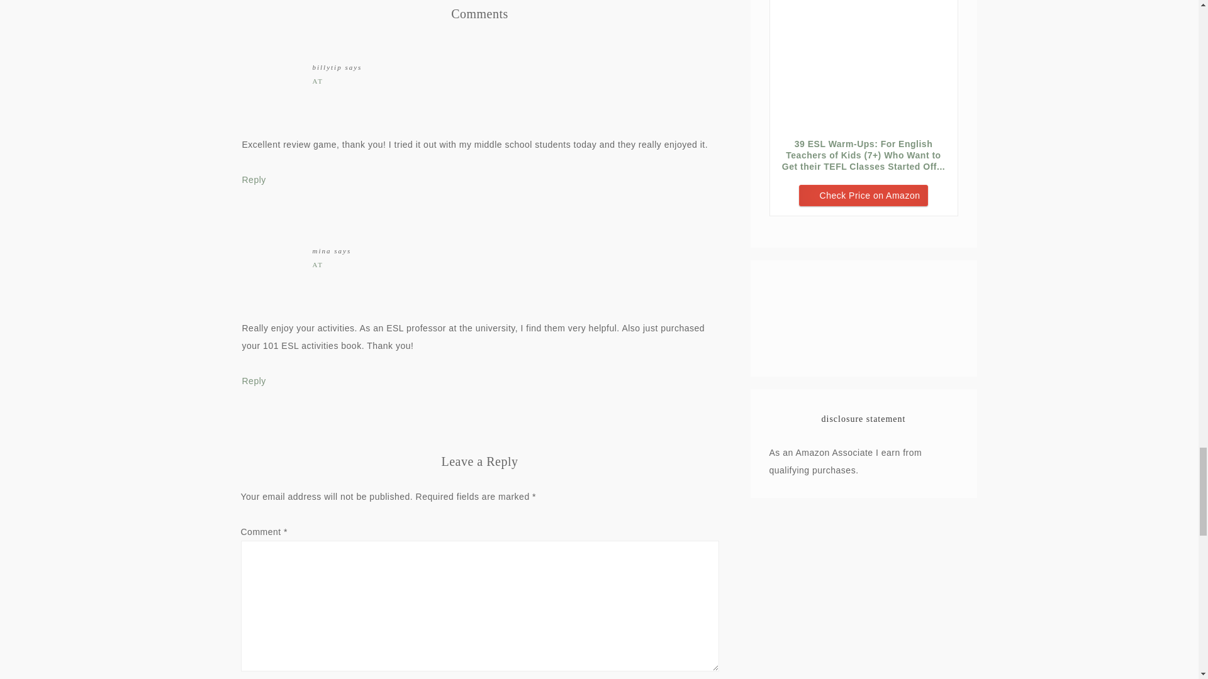  Describe the element at coordinates (254, 179) in the screenshot. I see `Reply` at that location.